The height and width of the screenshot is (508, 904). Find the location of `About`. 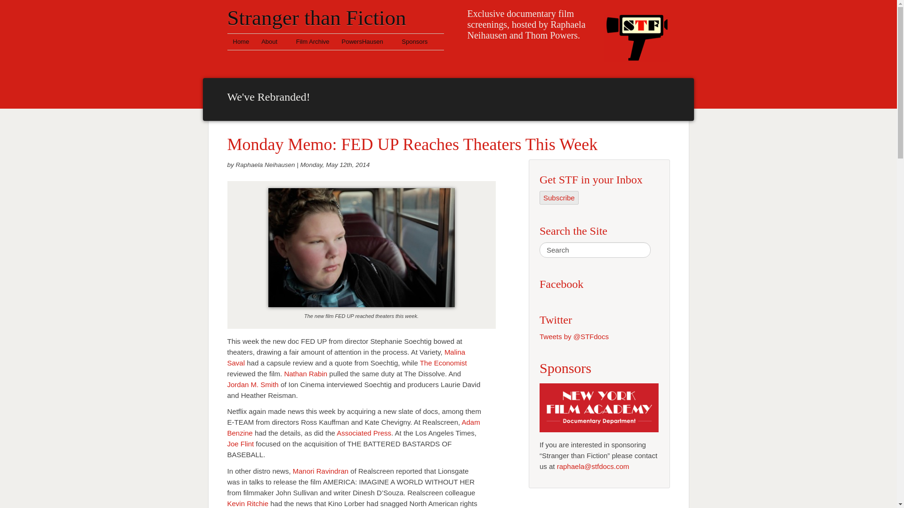

About is located at coordinates (272, 41).